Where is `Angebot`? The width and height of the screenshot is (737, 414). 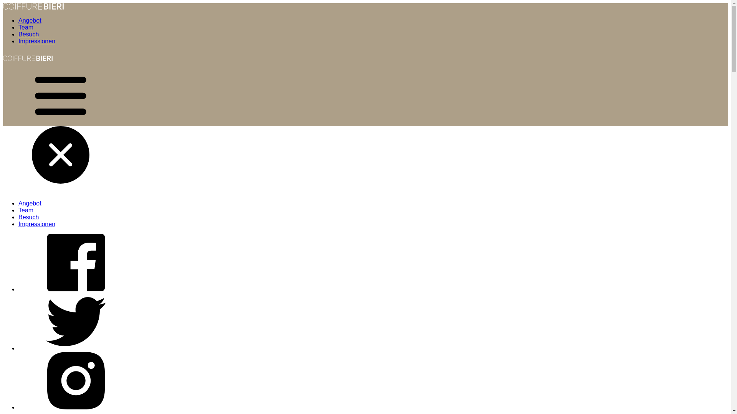 Angebot is located at coordinates (30, 203).